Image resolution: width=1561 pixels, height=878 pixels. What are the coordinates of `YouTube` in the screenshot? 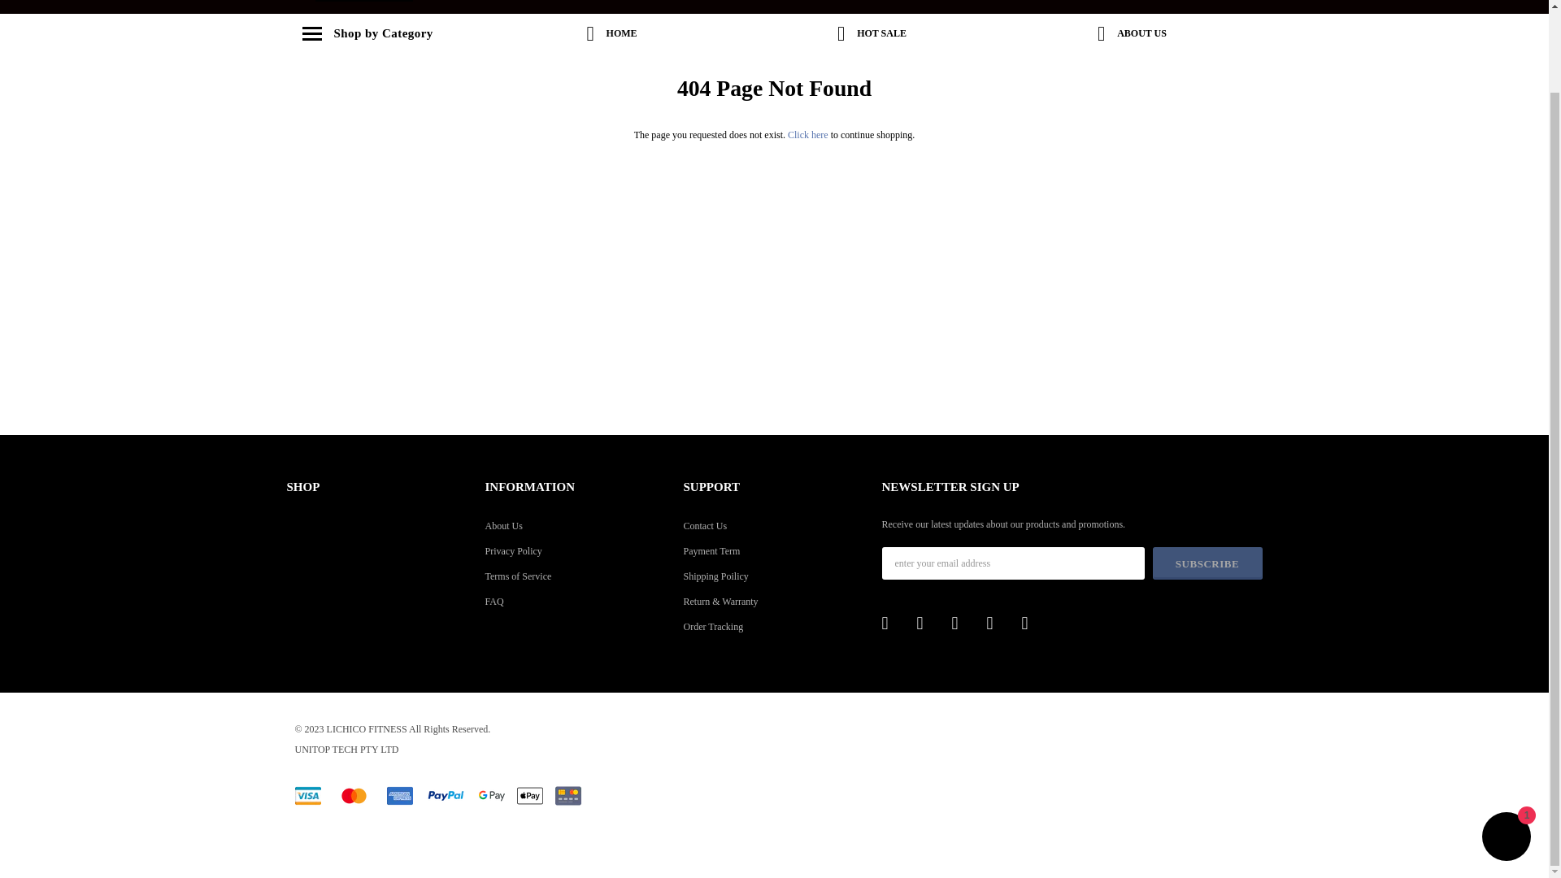 It's located at (1033, 623).